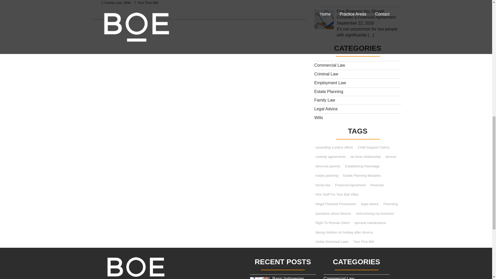 The height and width of the screenshot is (279, 496). Describe the element at coordinates (326, 74) in the screenshot. I see `Criminal Law` at that location.